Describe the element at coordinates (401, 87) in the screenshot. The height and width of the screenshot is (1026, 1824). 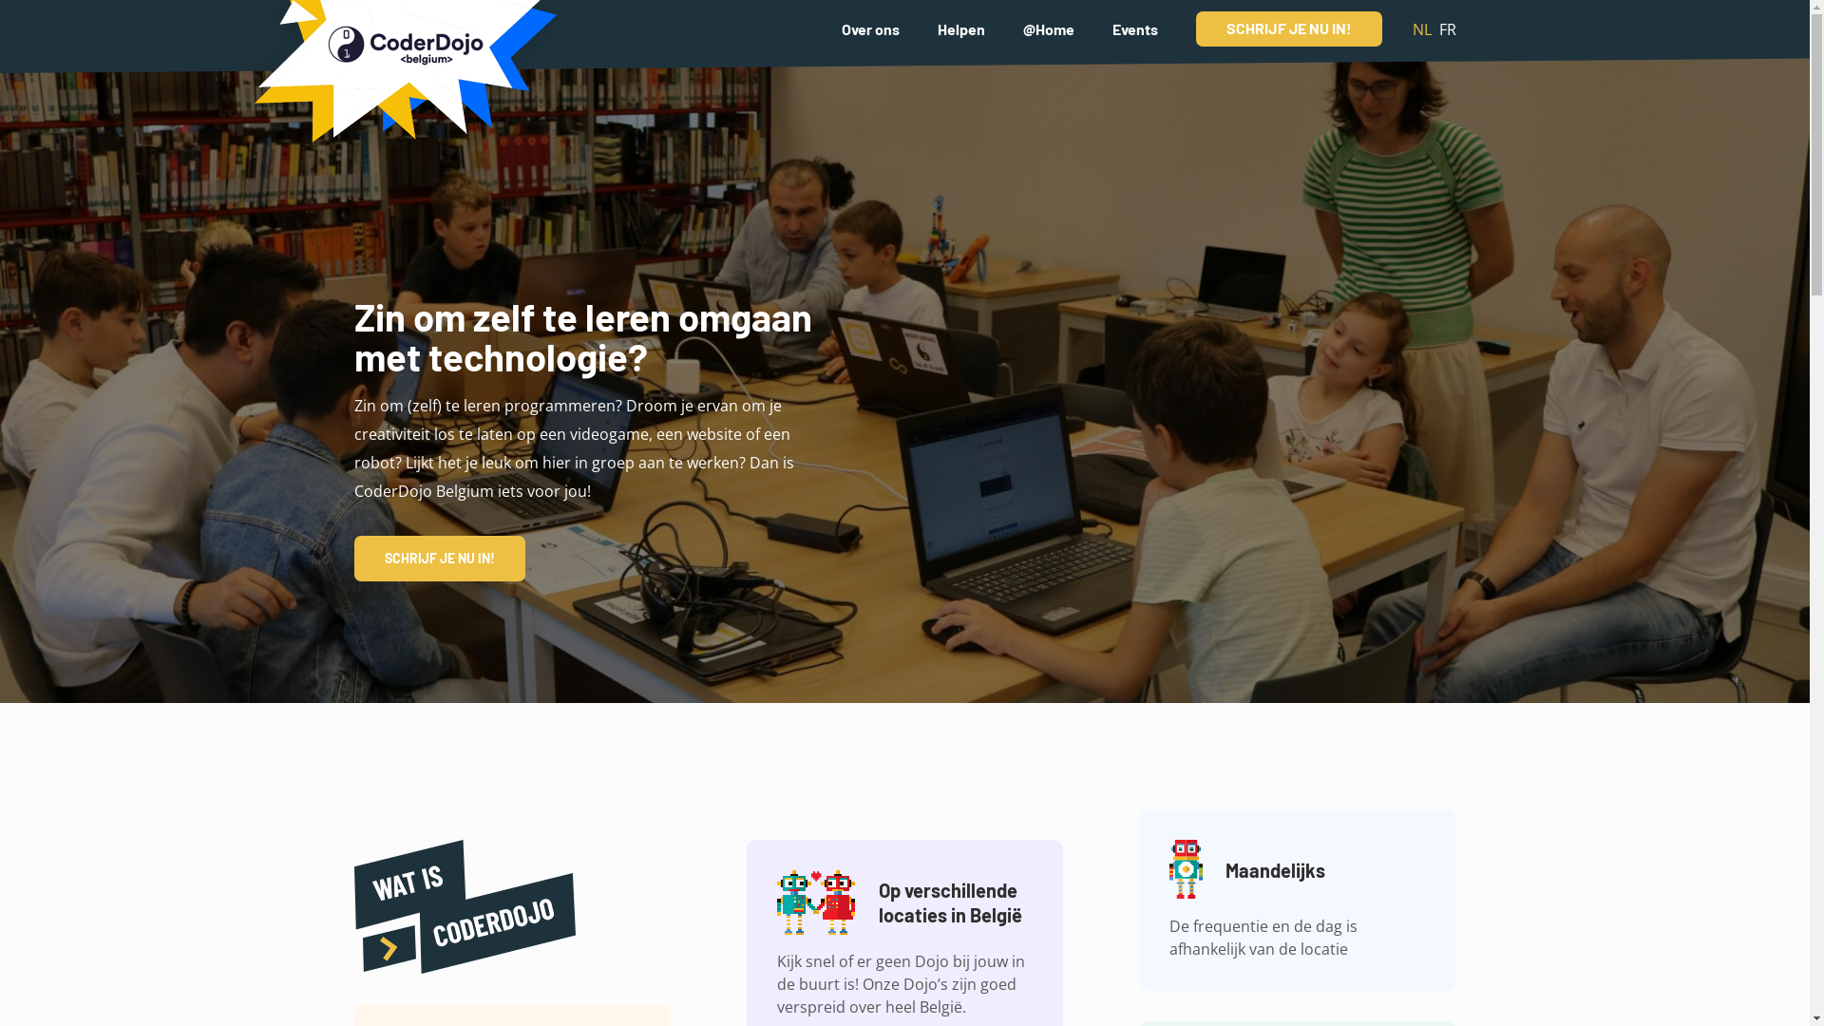
I see `Coderdojo` at that location.